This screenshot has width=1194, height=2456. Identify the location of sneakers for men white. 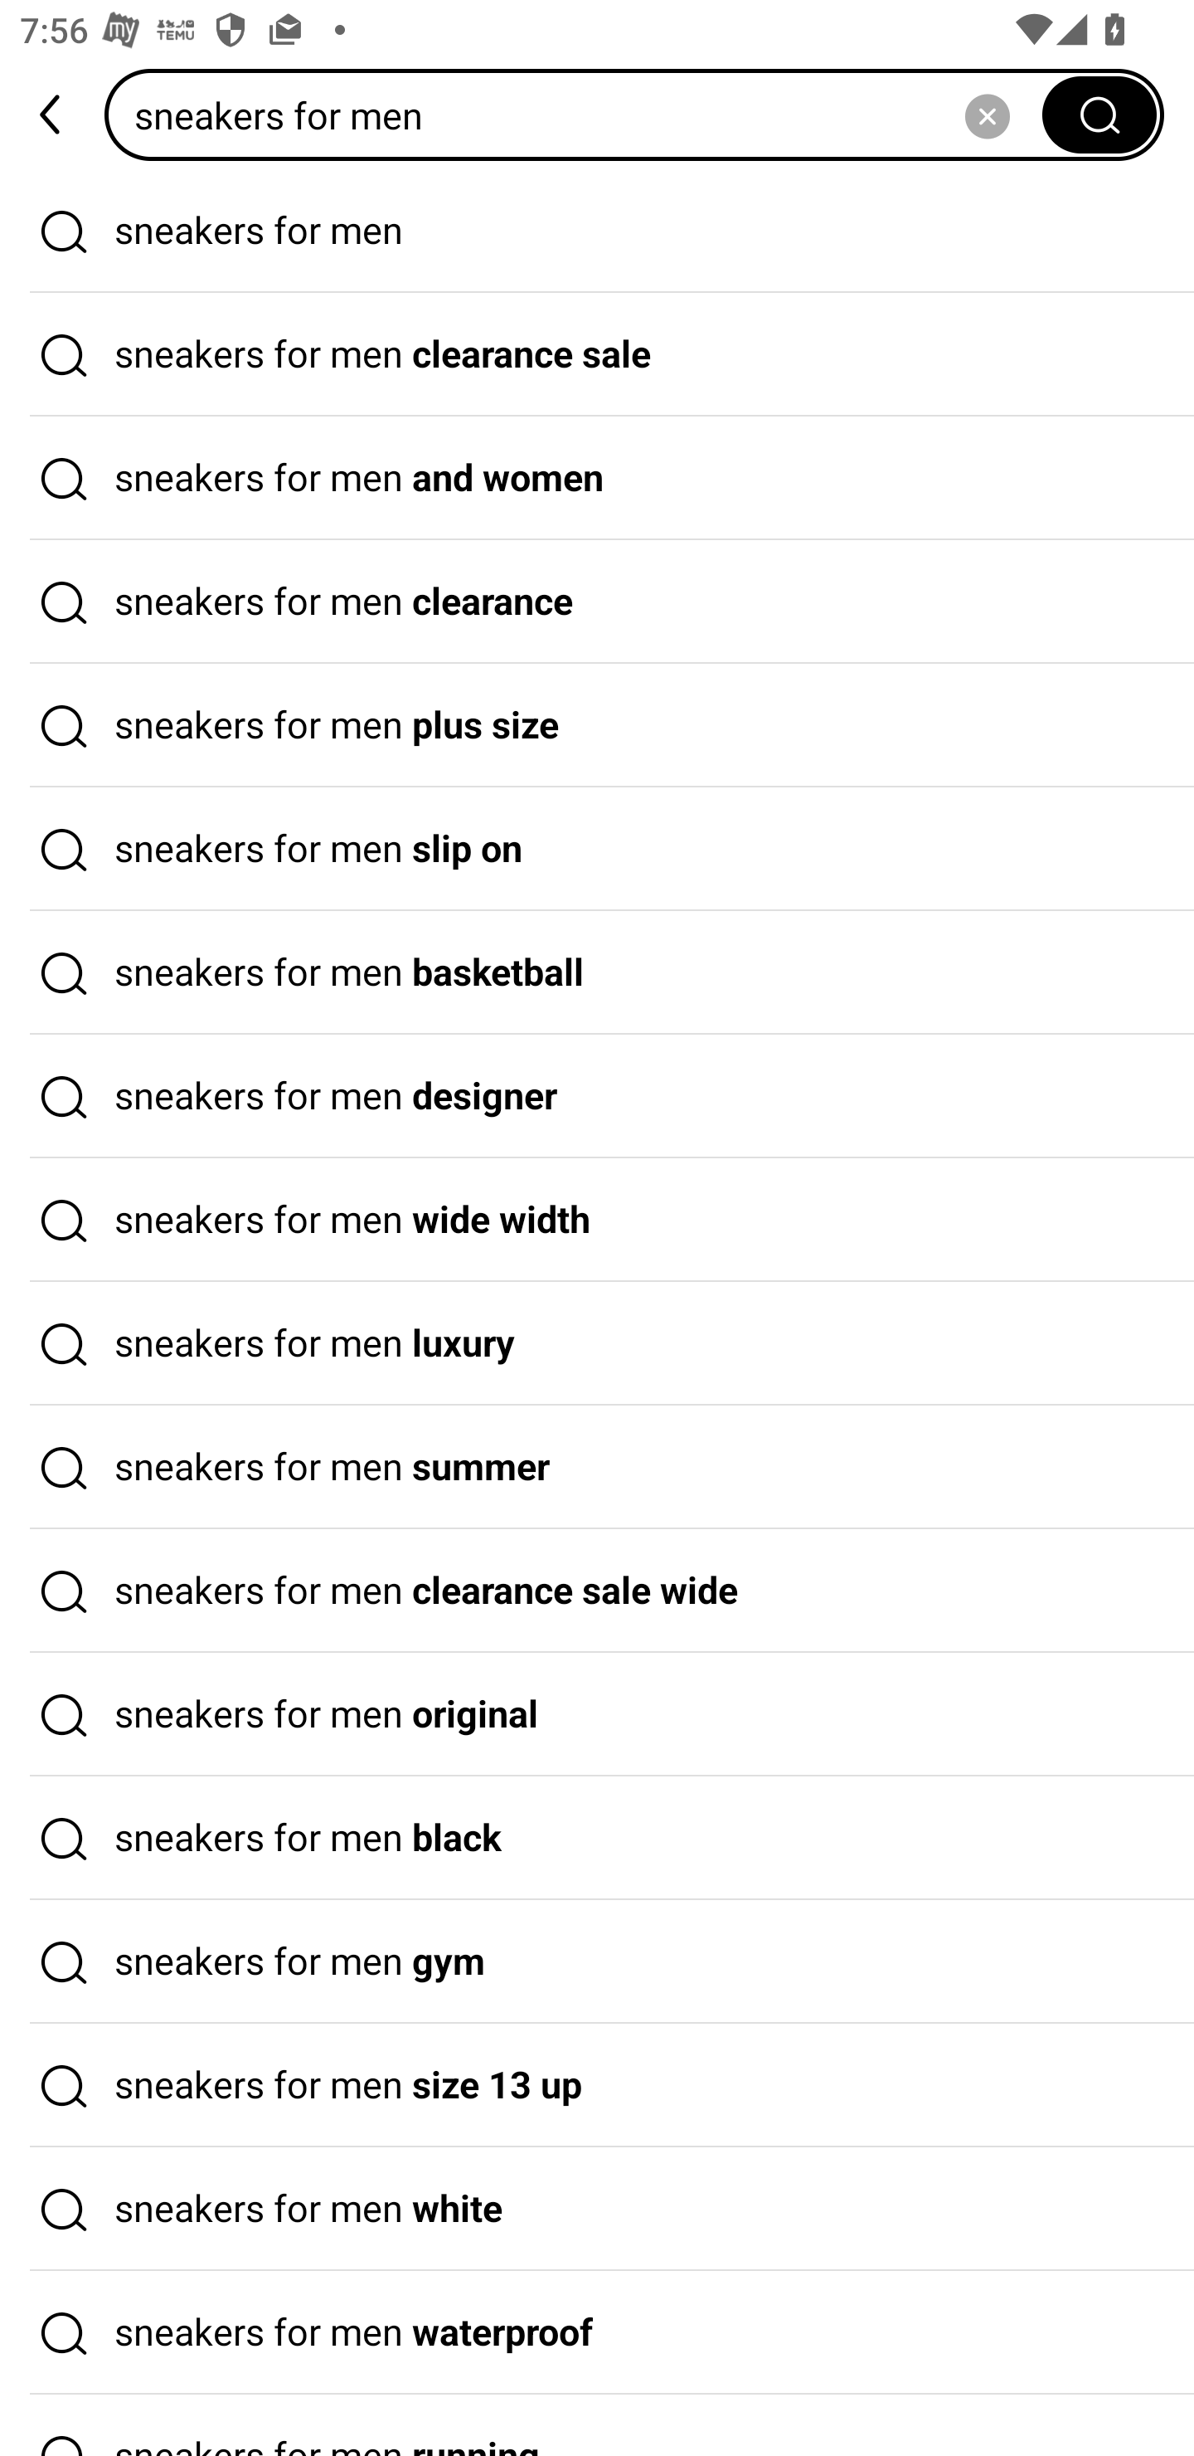
(597, 2209).